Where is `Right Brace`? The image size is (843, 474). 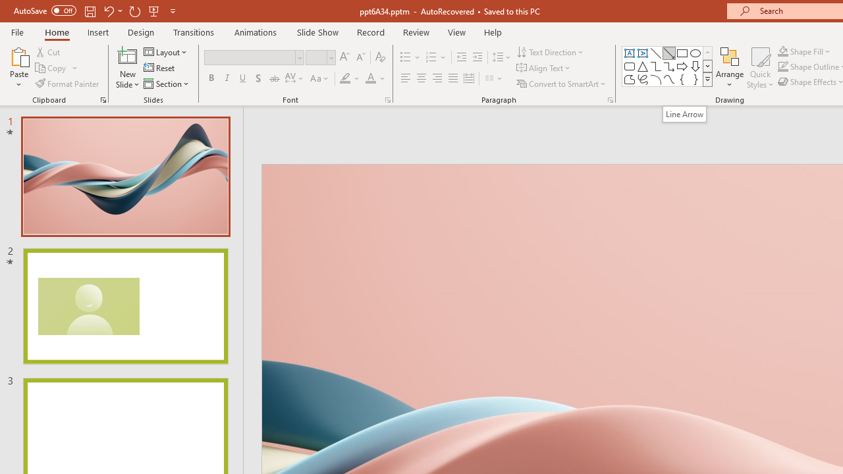
Right Brace is located at coordinates (695, 79).